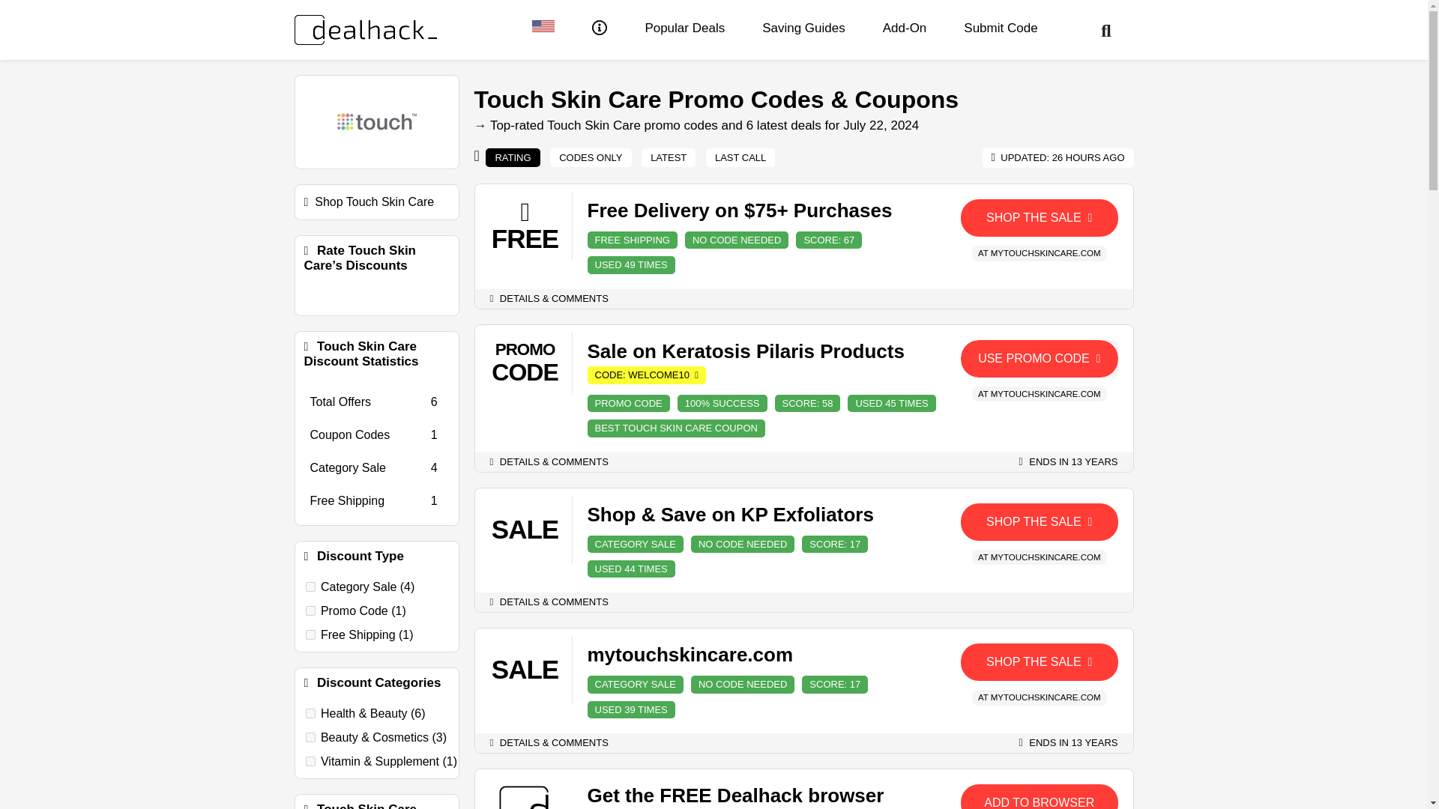 This screenshot has height=809, width=1439. What do you see at coordinates (310, 761) in the screenshot?
I see `vitamins-supplements` at bounding box center [310, 761].